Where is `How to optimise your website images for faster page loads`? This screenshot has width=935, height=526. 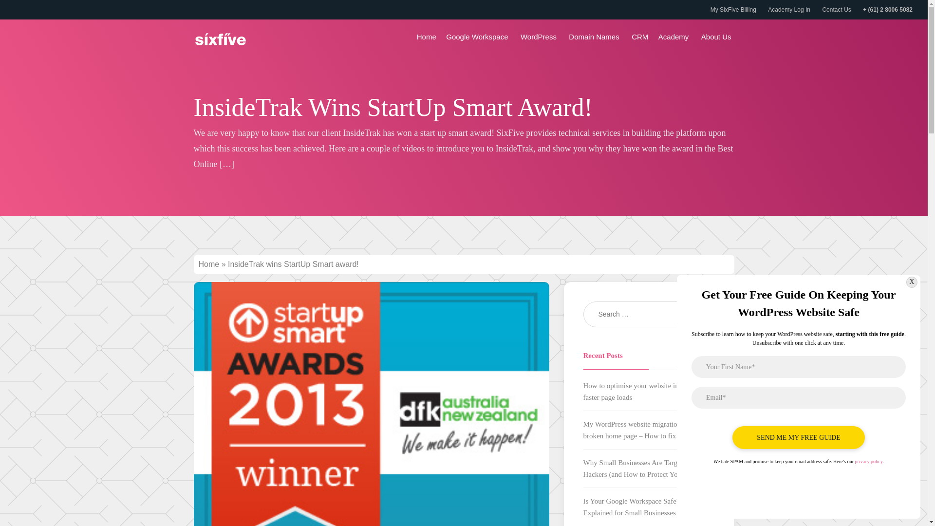
How to optimise your website images for faster page loads is located at coordinates (644, 392).